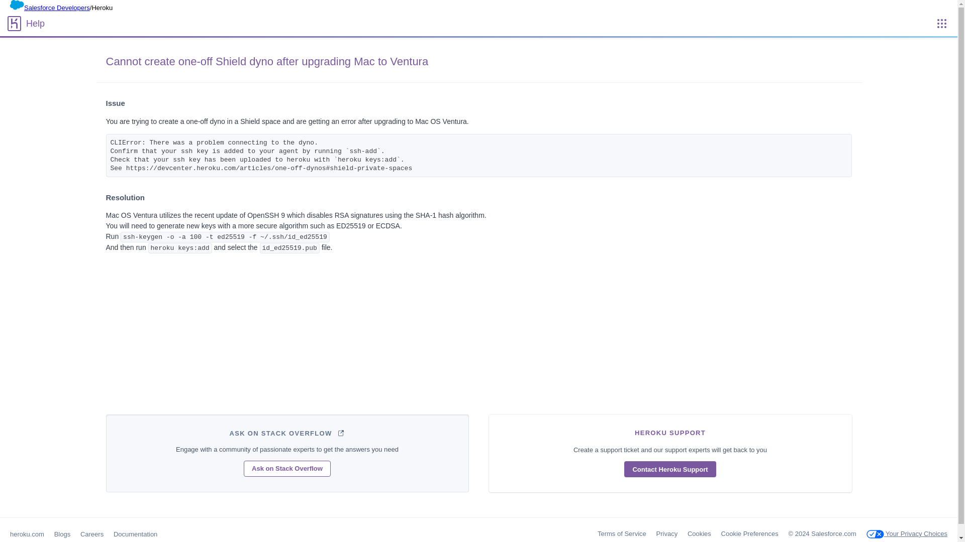 Image resolution: width=965 pixels, height=542 pixels. Describe the element at coordinates (62, 534) in the screenshot. I see `Blogs` at that location.